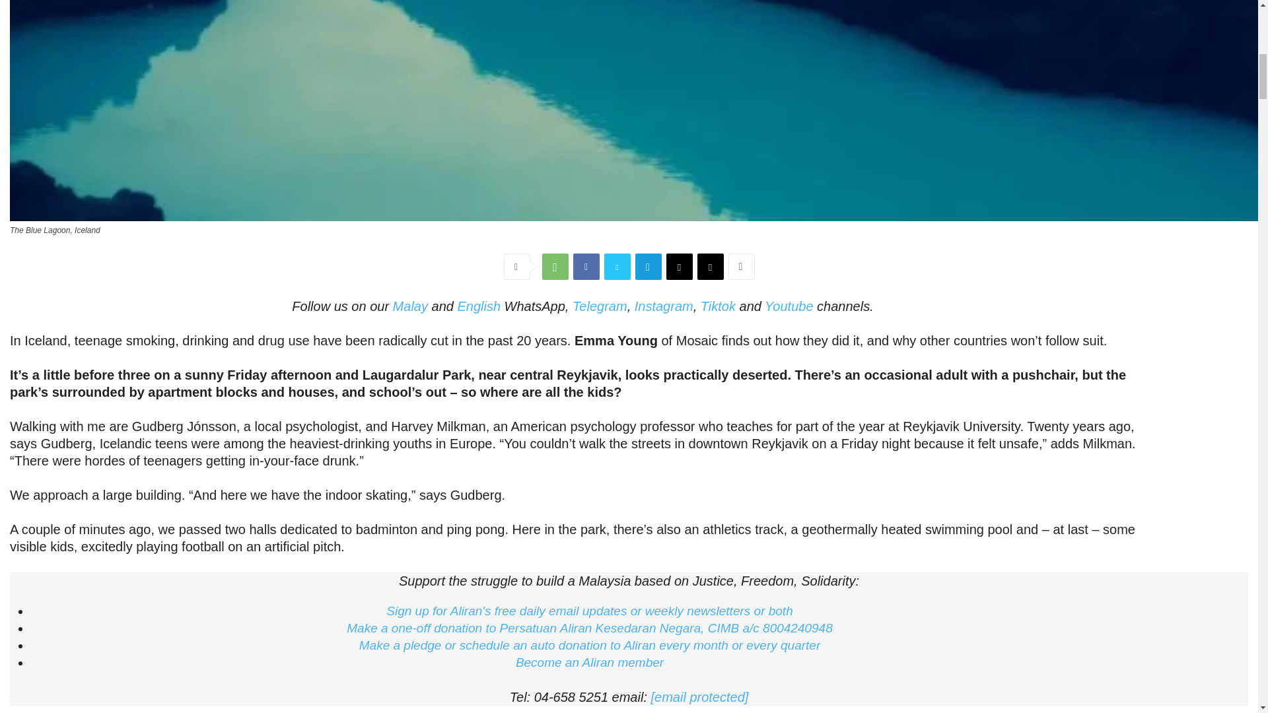  I want to click on Facebook, so click(586, 267).